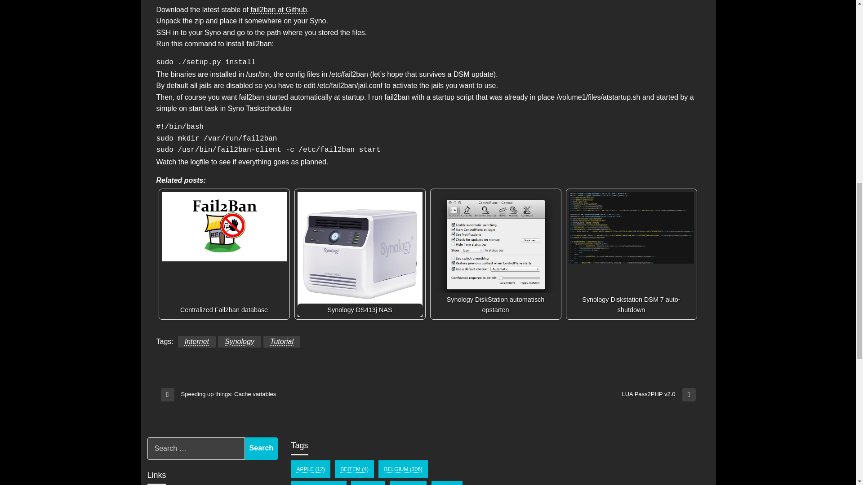  Describe the element at coordinates (262, 448) in the screenshot. I see `Search` at that location.